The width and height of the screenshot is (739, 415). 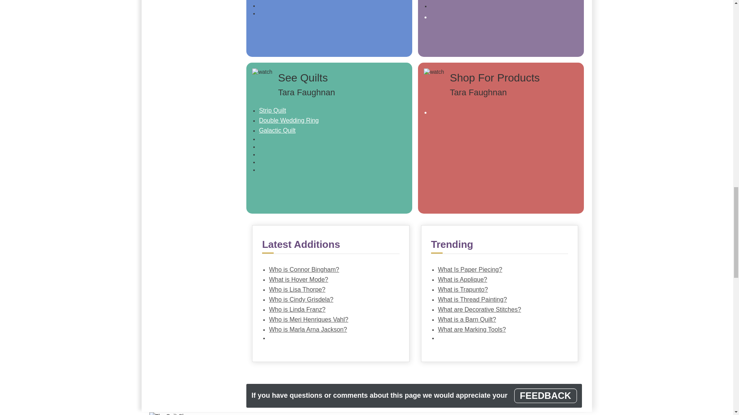 I want to click on Double Wedding Ring, so click(x=329, y=121).